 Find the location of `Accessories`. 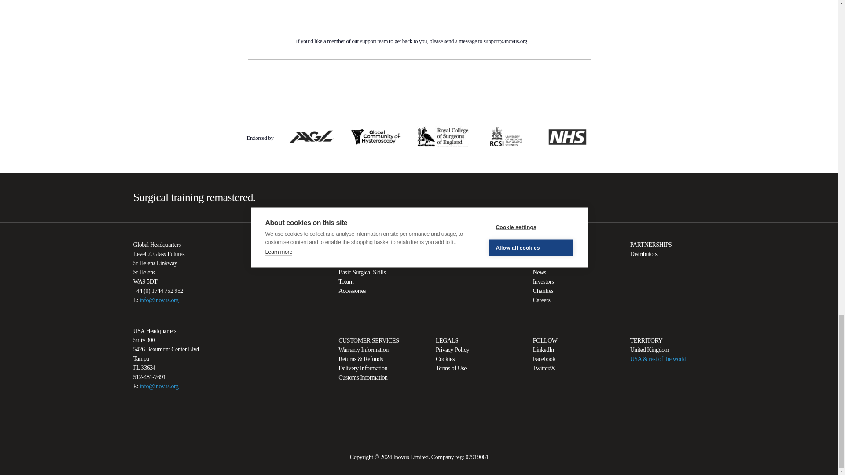

Accessories is located at coordinates (352, 291).